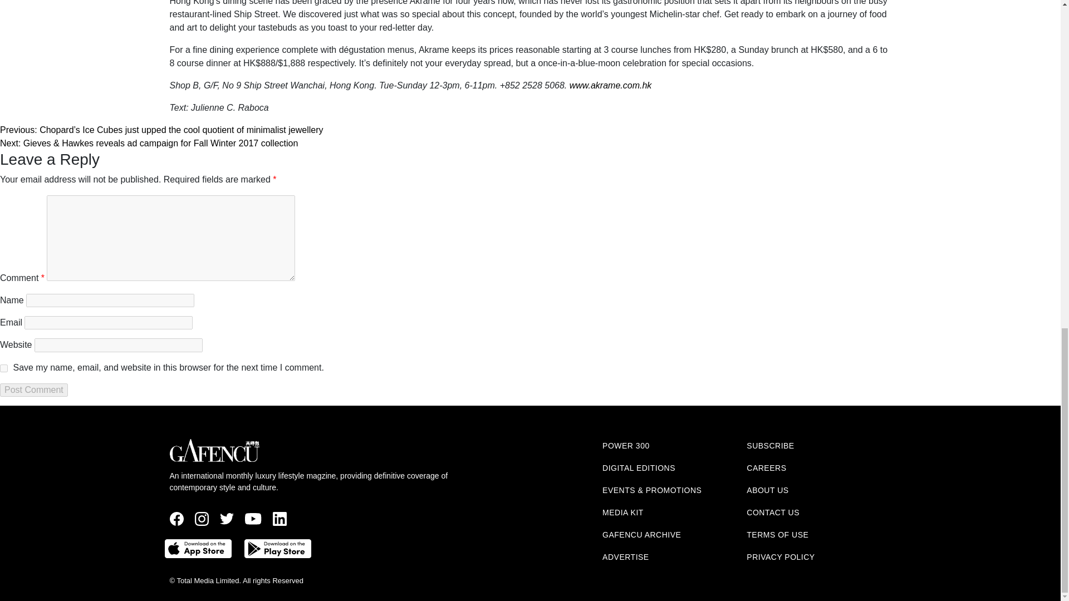  Describe the element at coordinates (622, 512) in the screenshot. I see `MEDIA KIT` at that location.